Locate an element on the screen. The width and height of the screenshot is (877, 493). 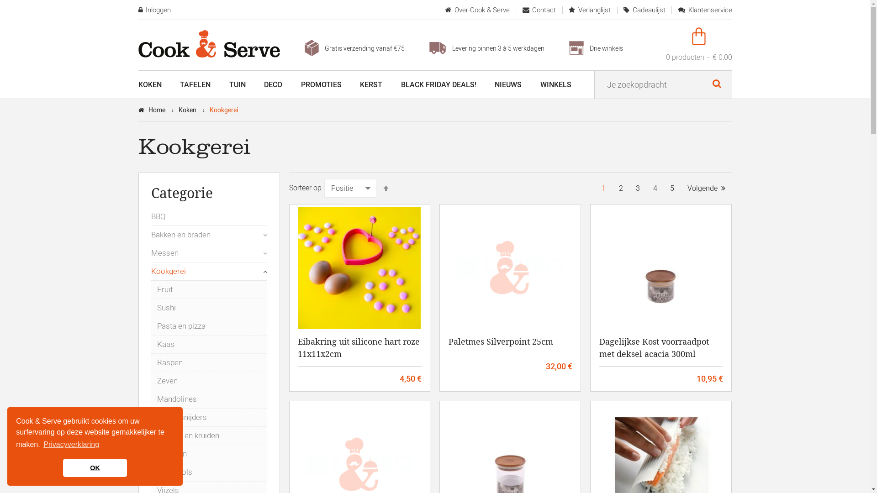
Raspen is located at coordinates (209, 362).